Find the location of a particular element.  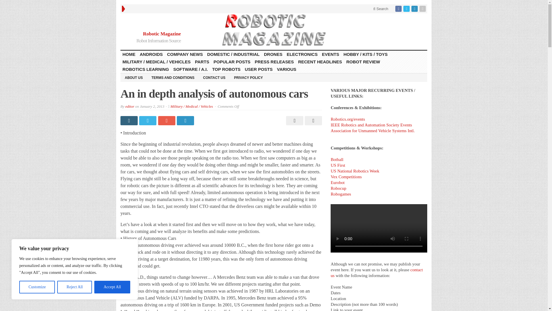

ELECTRONICS is located at coordinates (302, 54).